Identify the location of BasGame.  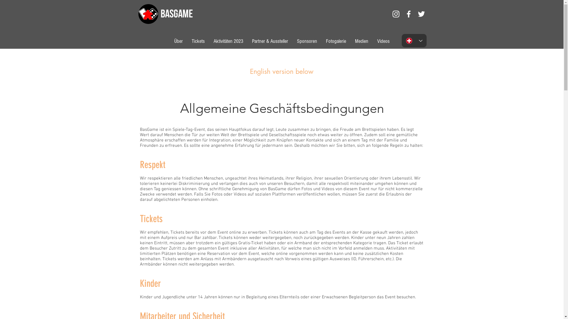
(176, 15).